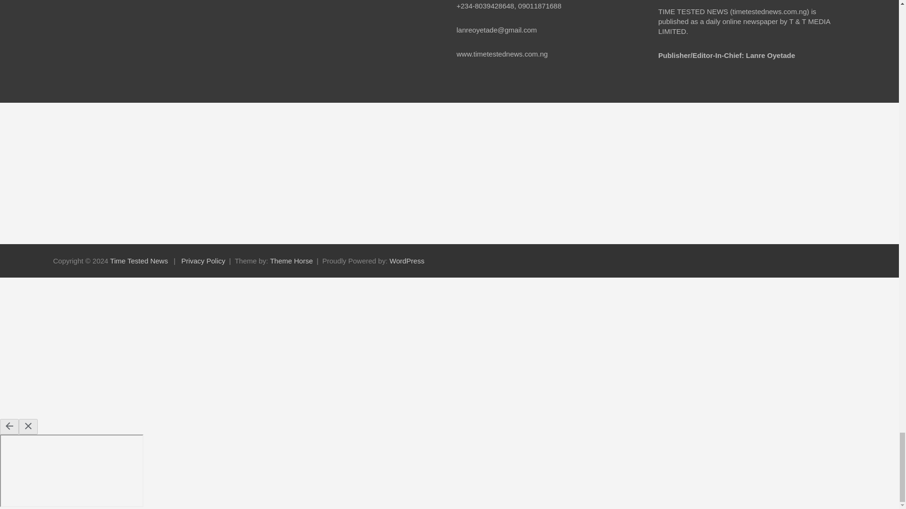 The height and width of the screenshot is (509, 906). I want to click on Theme Horse, so click(291, 260).